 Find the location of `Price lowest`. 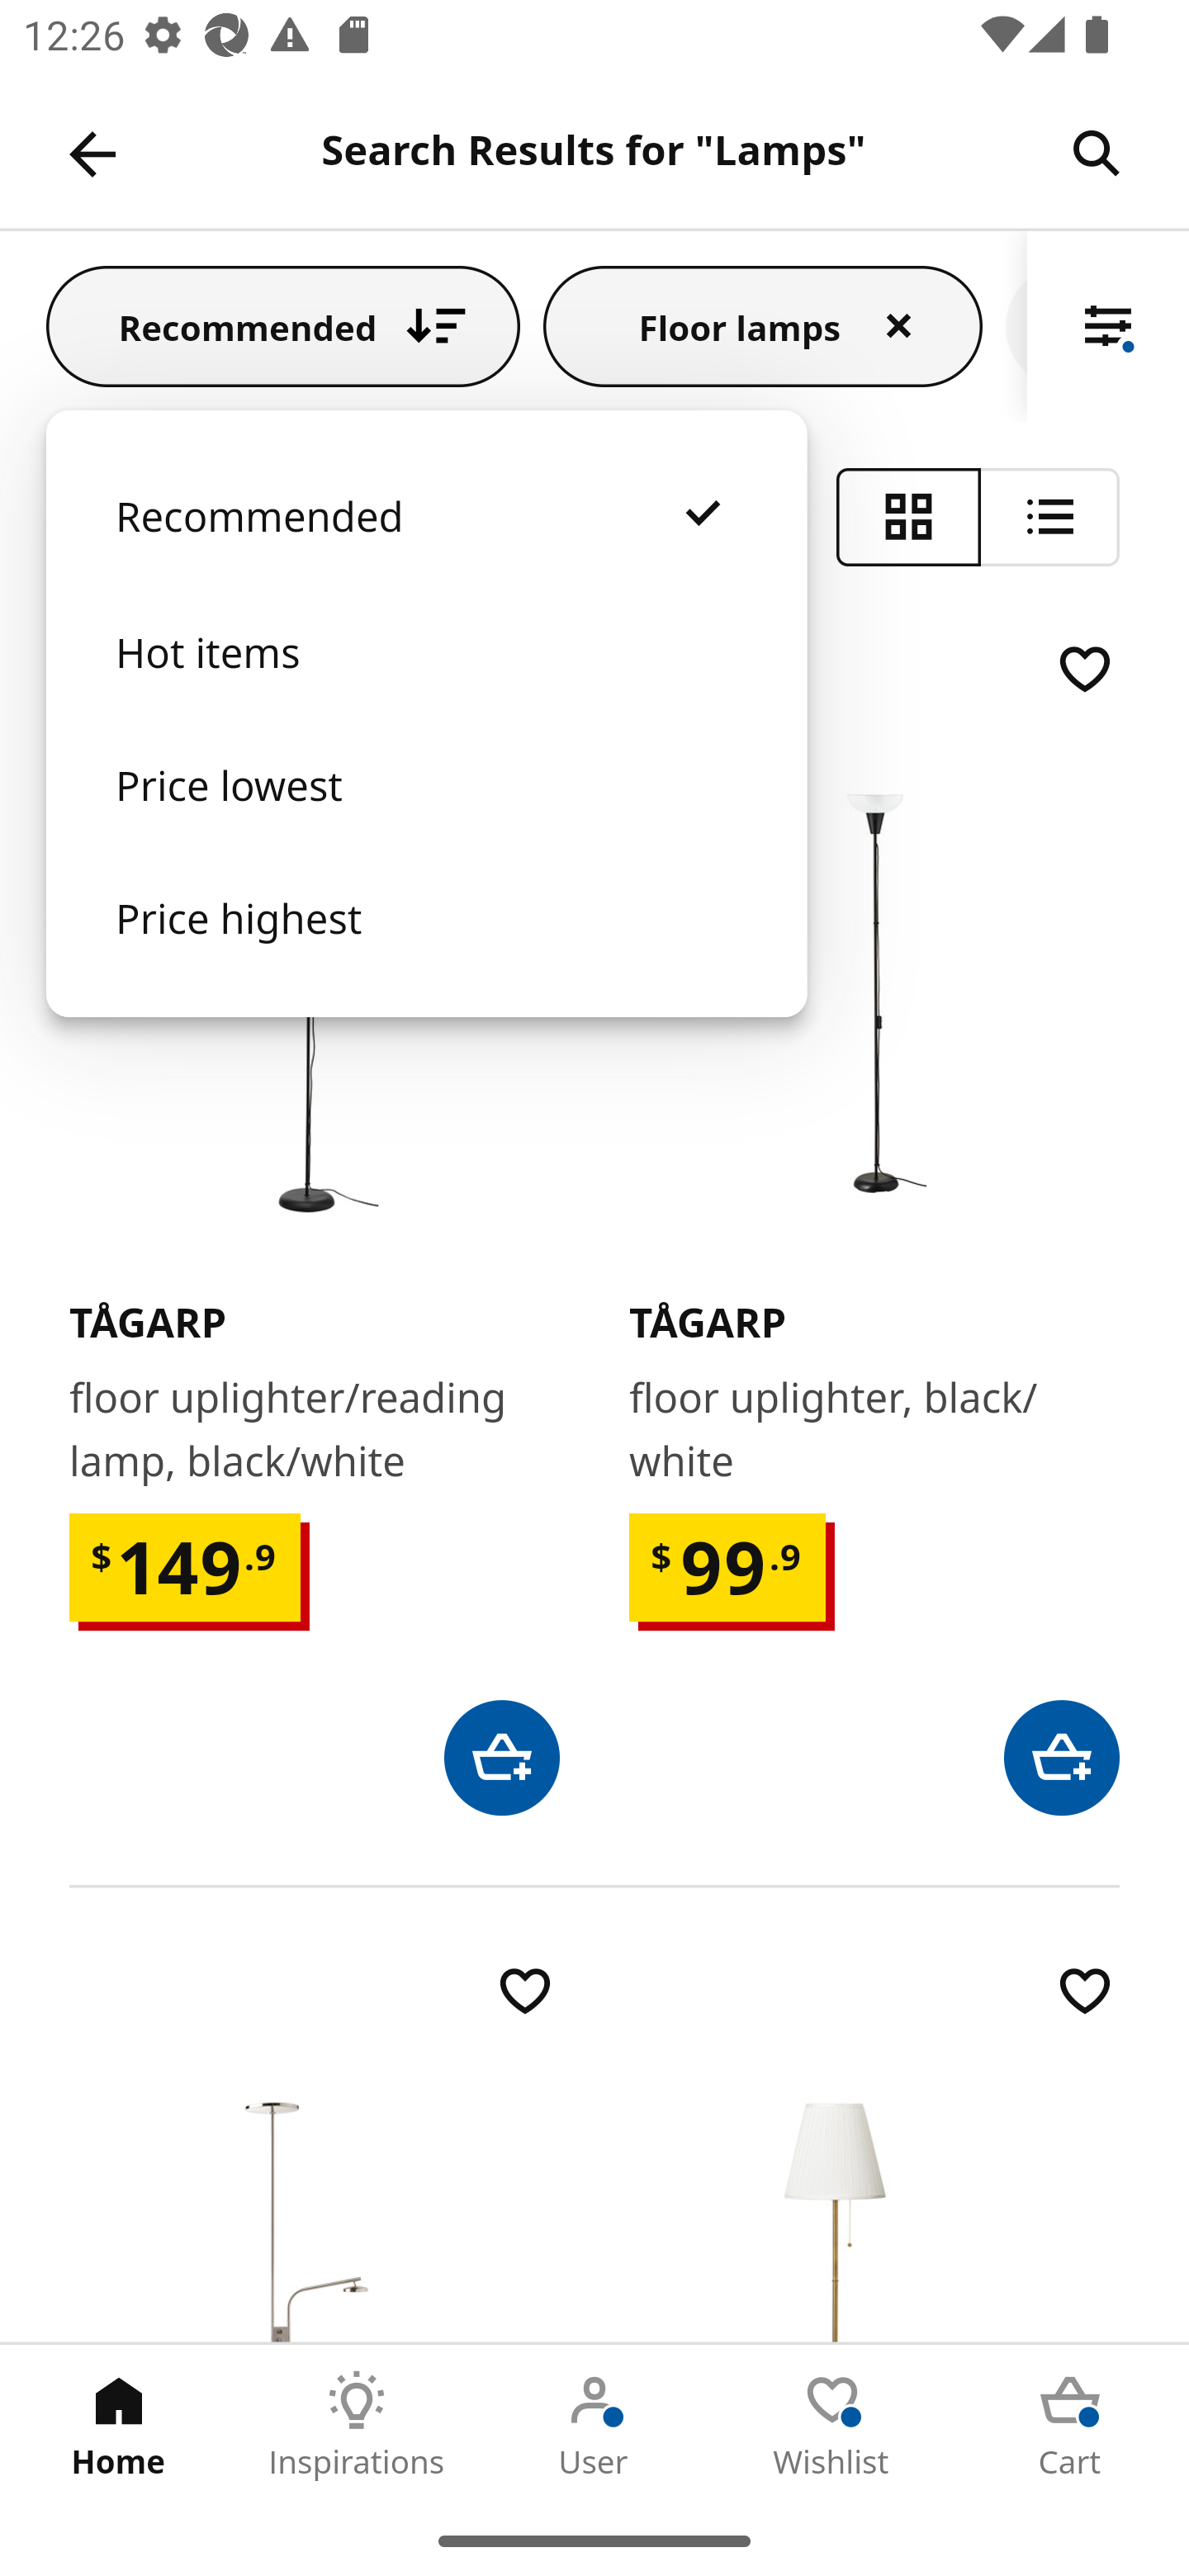

Price lowest is located at coordinates (426, 817).